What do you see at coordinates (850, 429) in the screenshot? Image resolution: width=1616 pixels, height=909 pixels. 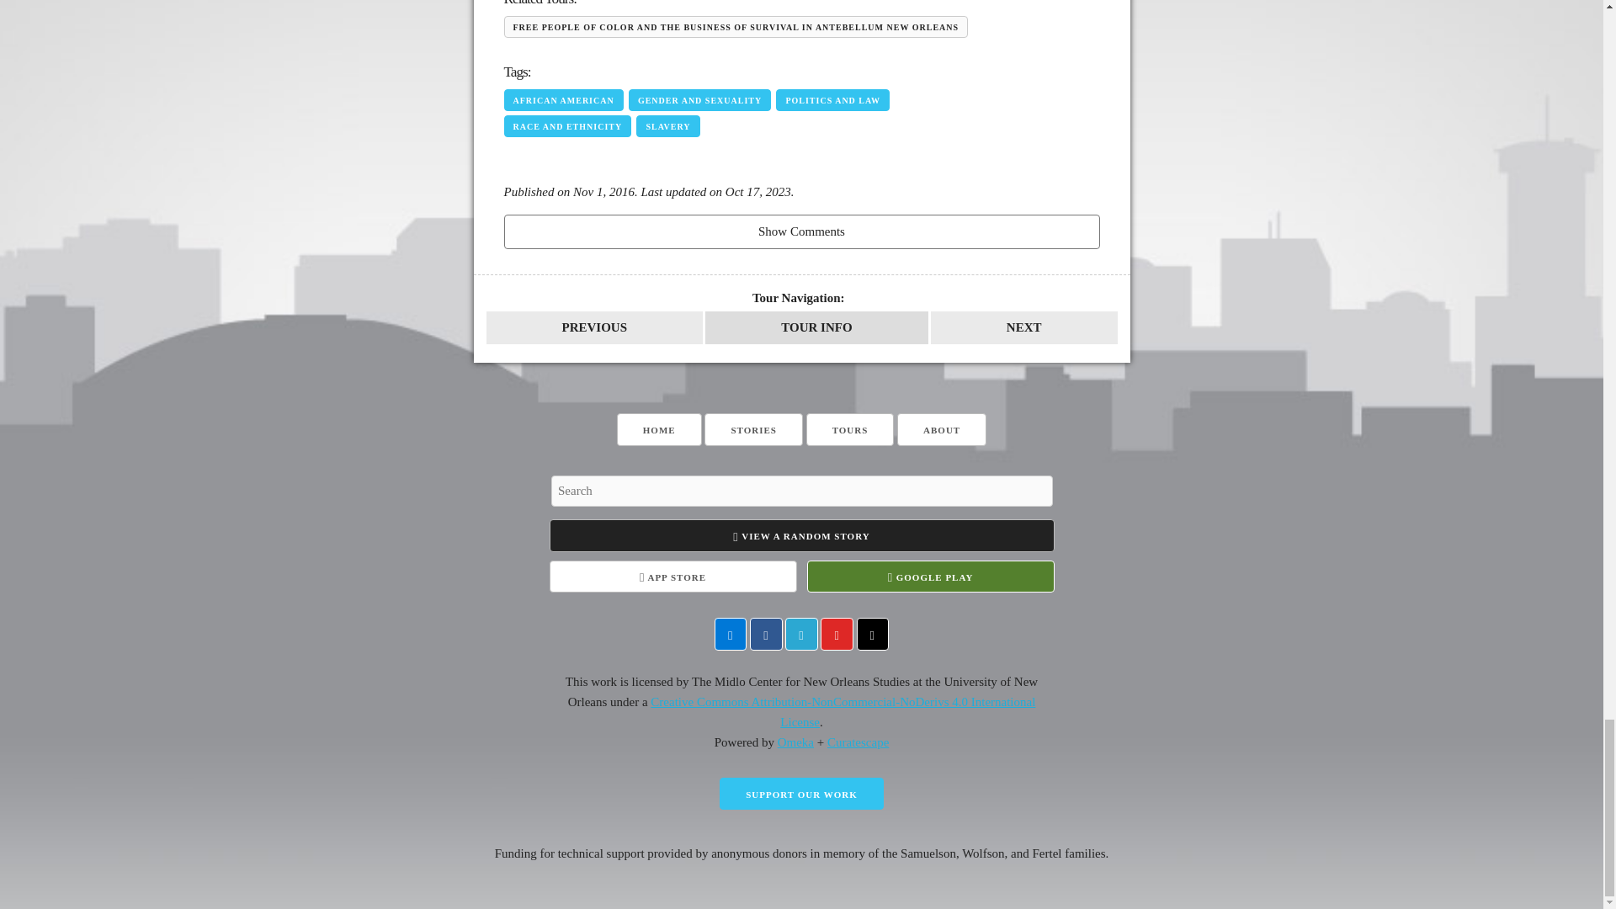 I see `TOURS` at bounding box center [850, 429].